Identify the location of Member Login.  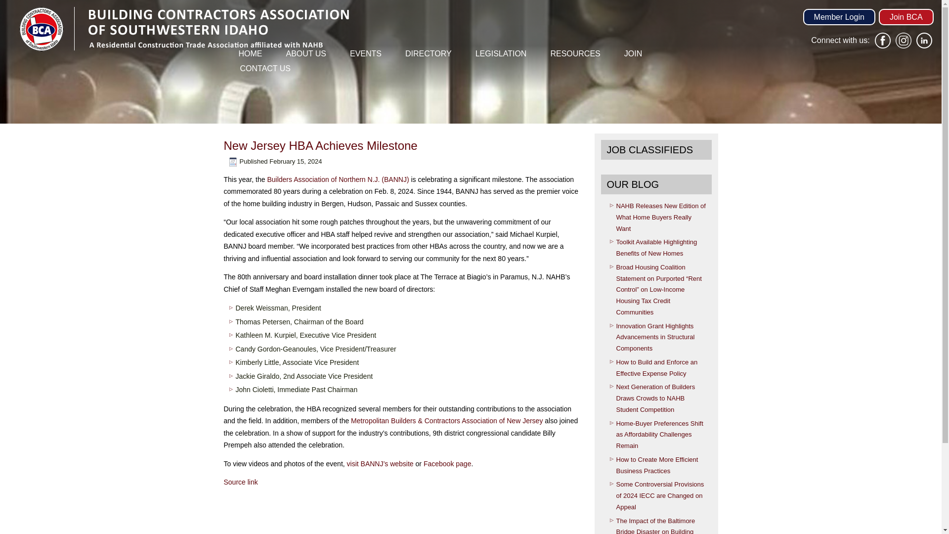
(839, 17).